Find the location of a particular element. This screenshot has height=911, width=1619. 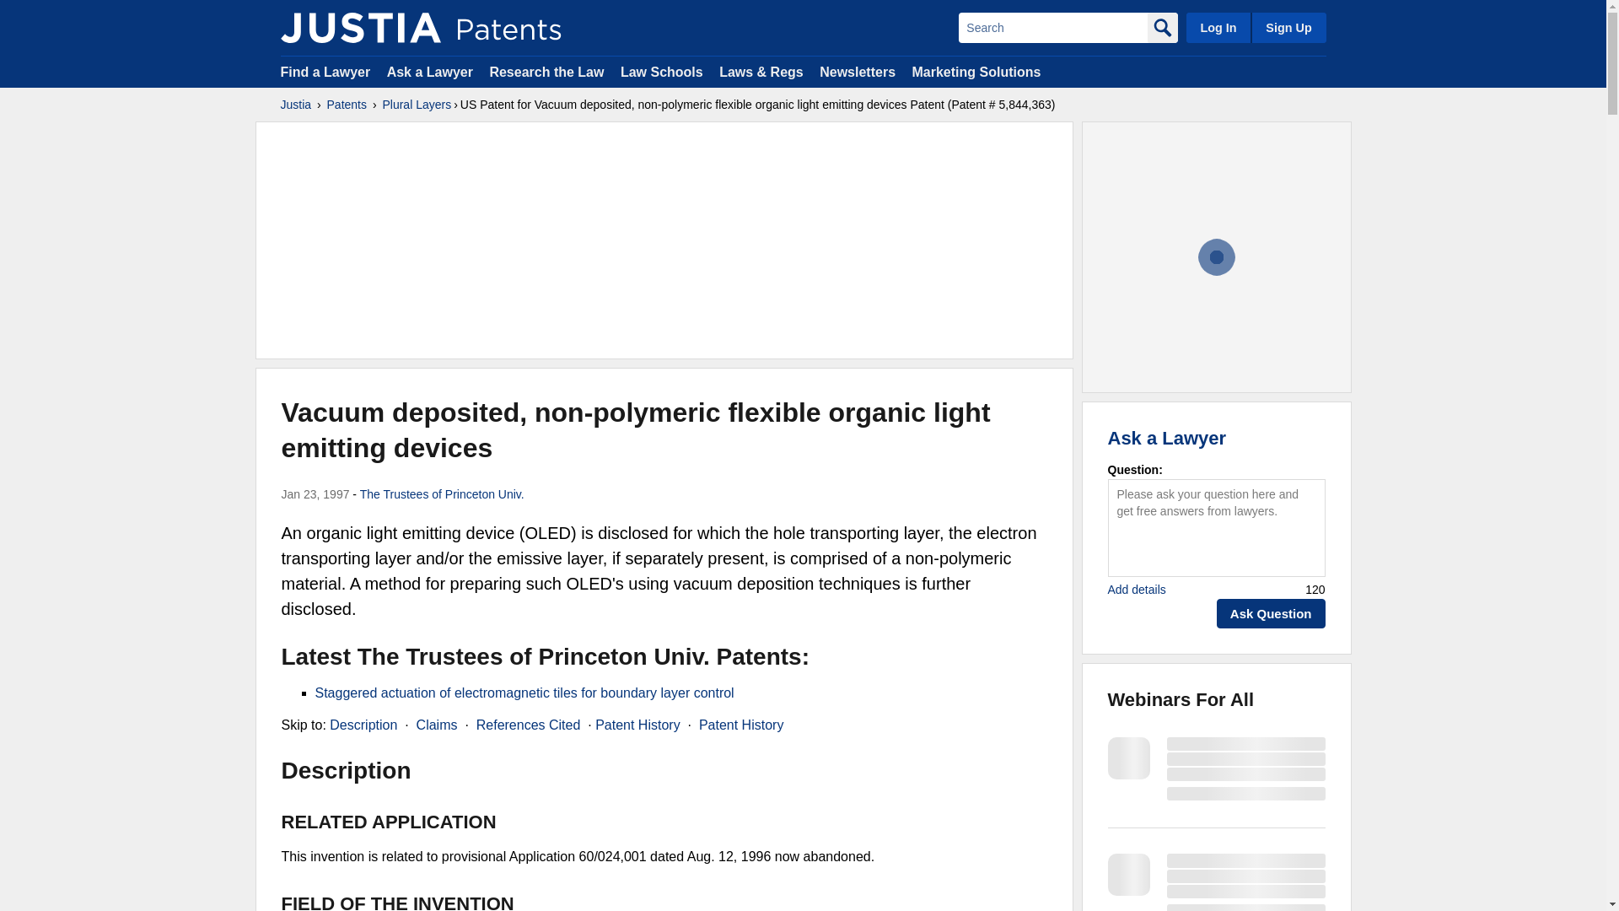

Patents is located at coordinates (347, 105).